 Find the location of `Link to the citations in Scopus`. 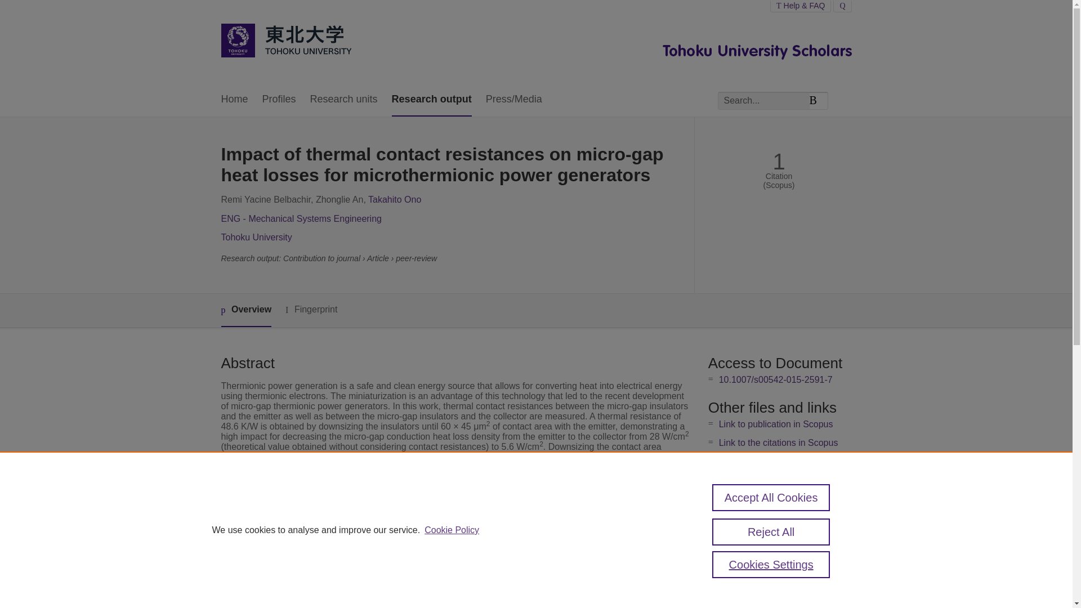

Link to the citations in Scopus is located at coordinates (778, 442).